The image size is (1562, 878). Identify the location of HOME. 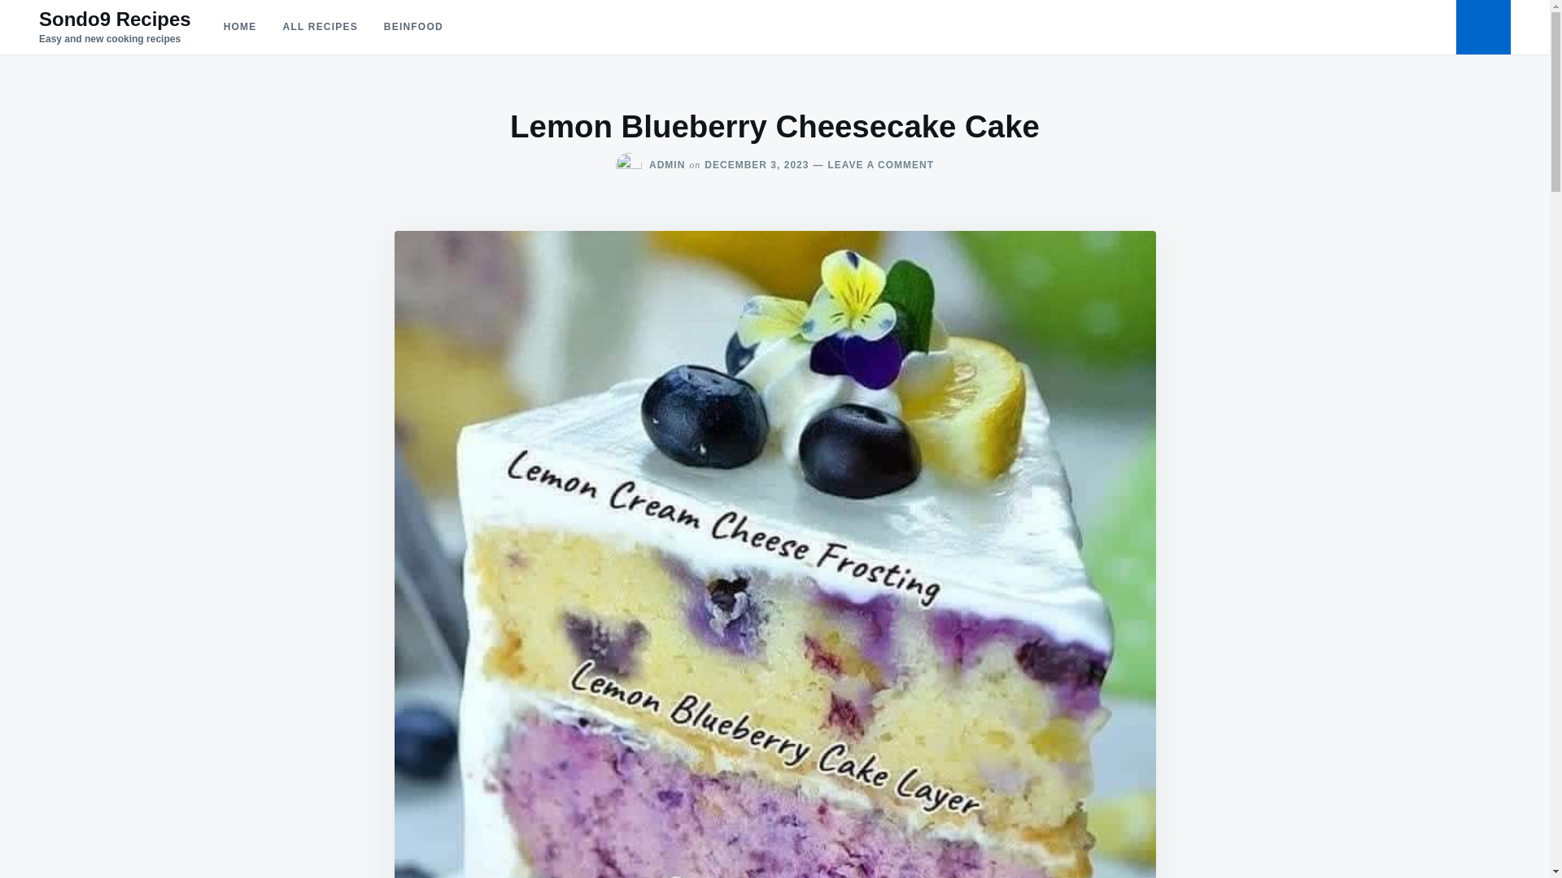
(871, 164).